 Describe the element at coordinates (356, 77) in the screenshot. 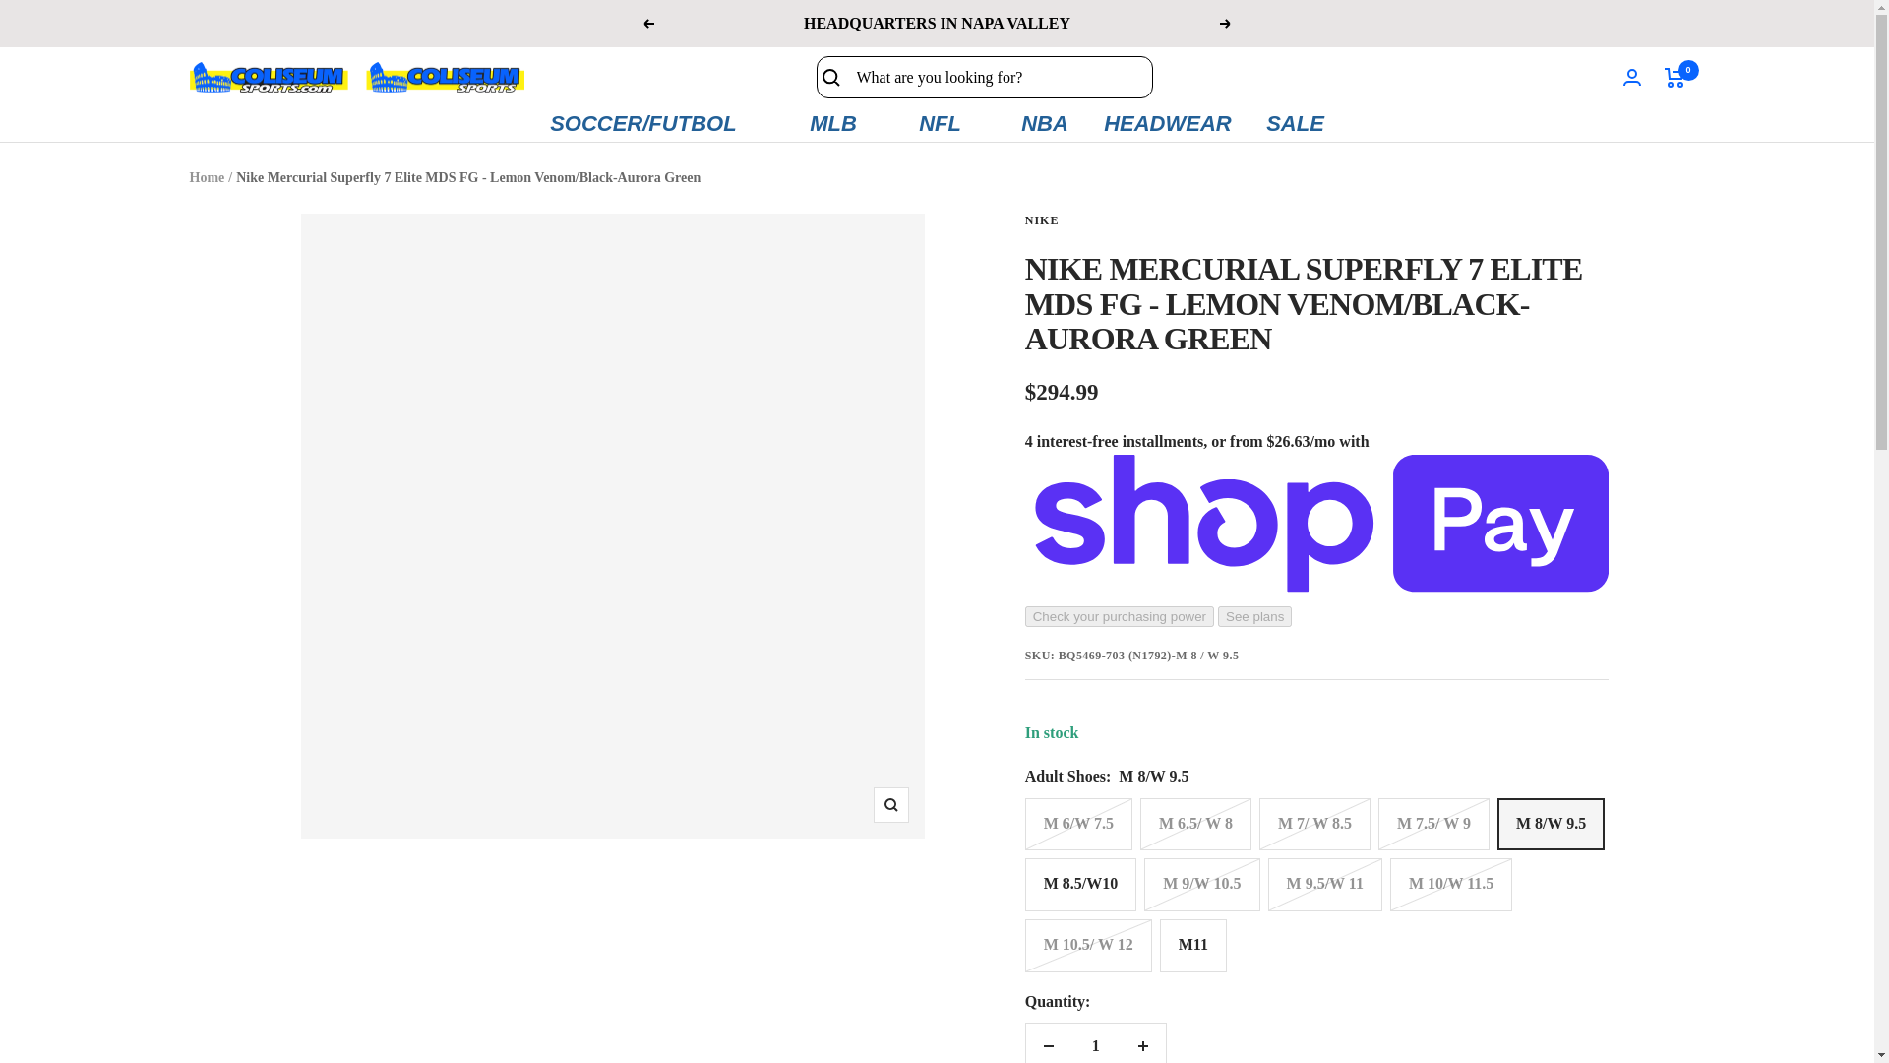

I see `Coliseum Sports` at that location.